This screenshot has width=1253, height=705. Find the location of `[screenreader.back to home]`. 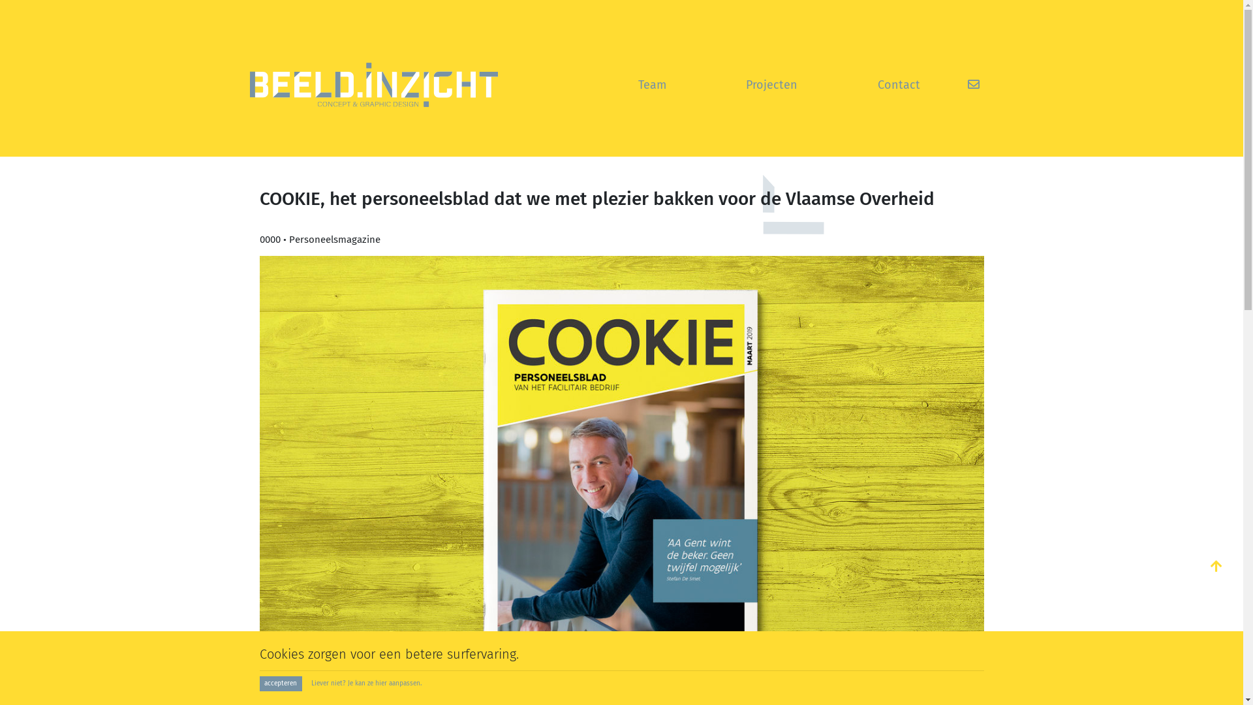

[screenreader.back to home] is located at coordinates (373, 85).